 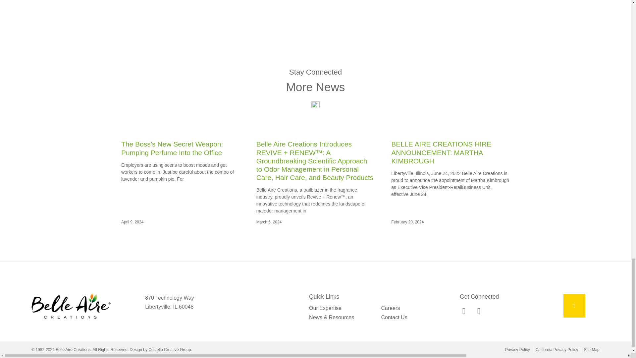 I want to click on California Privacy Policy, so click(x=556, y=349).